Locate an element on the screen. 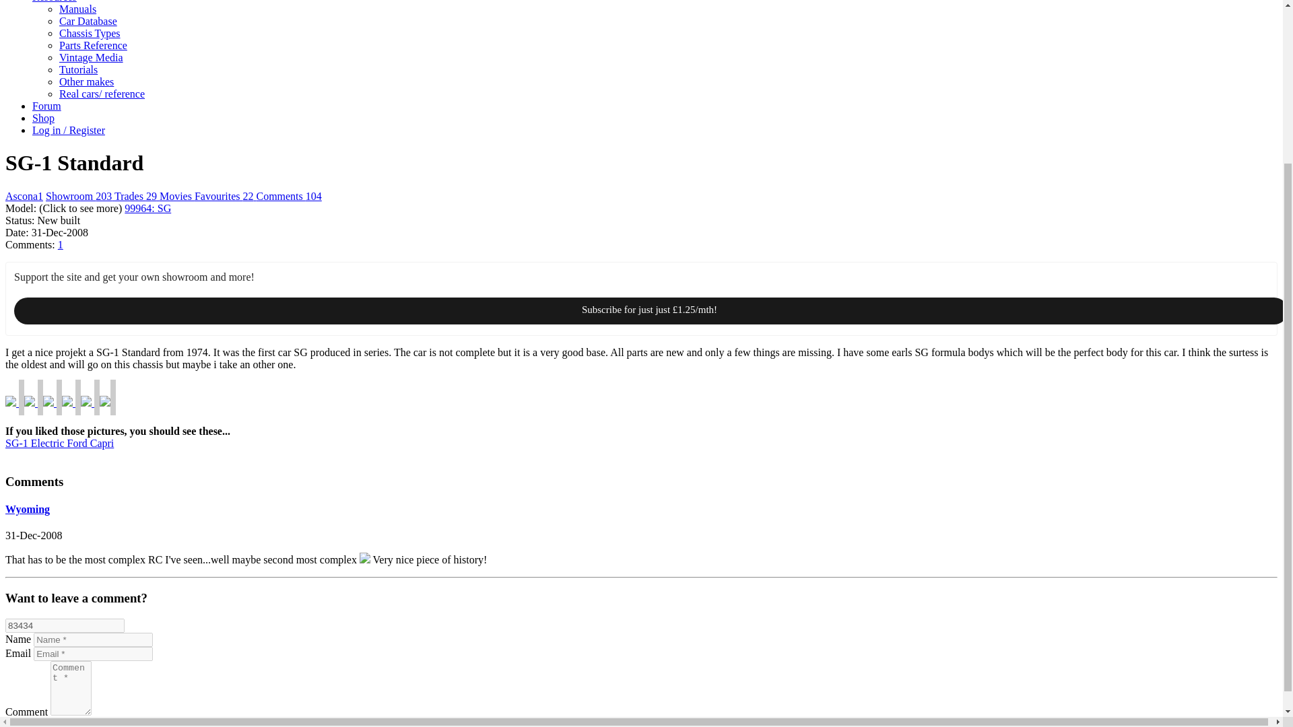 Image resolution: width=1293 pixels, height=727 pixels. Parts Reference is located at coordinates (93, 45).